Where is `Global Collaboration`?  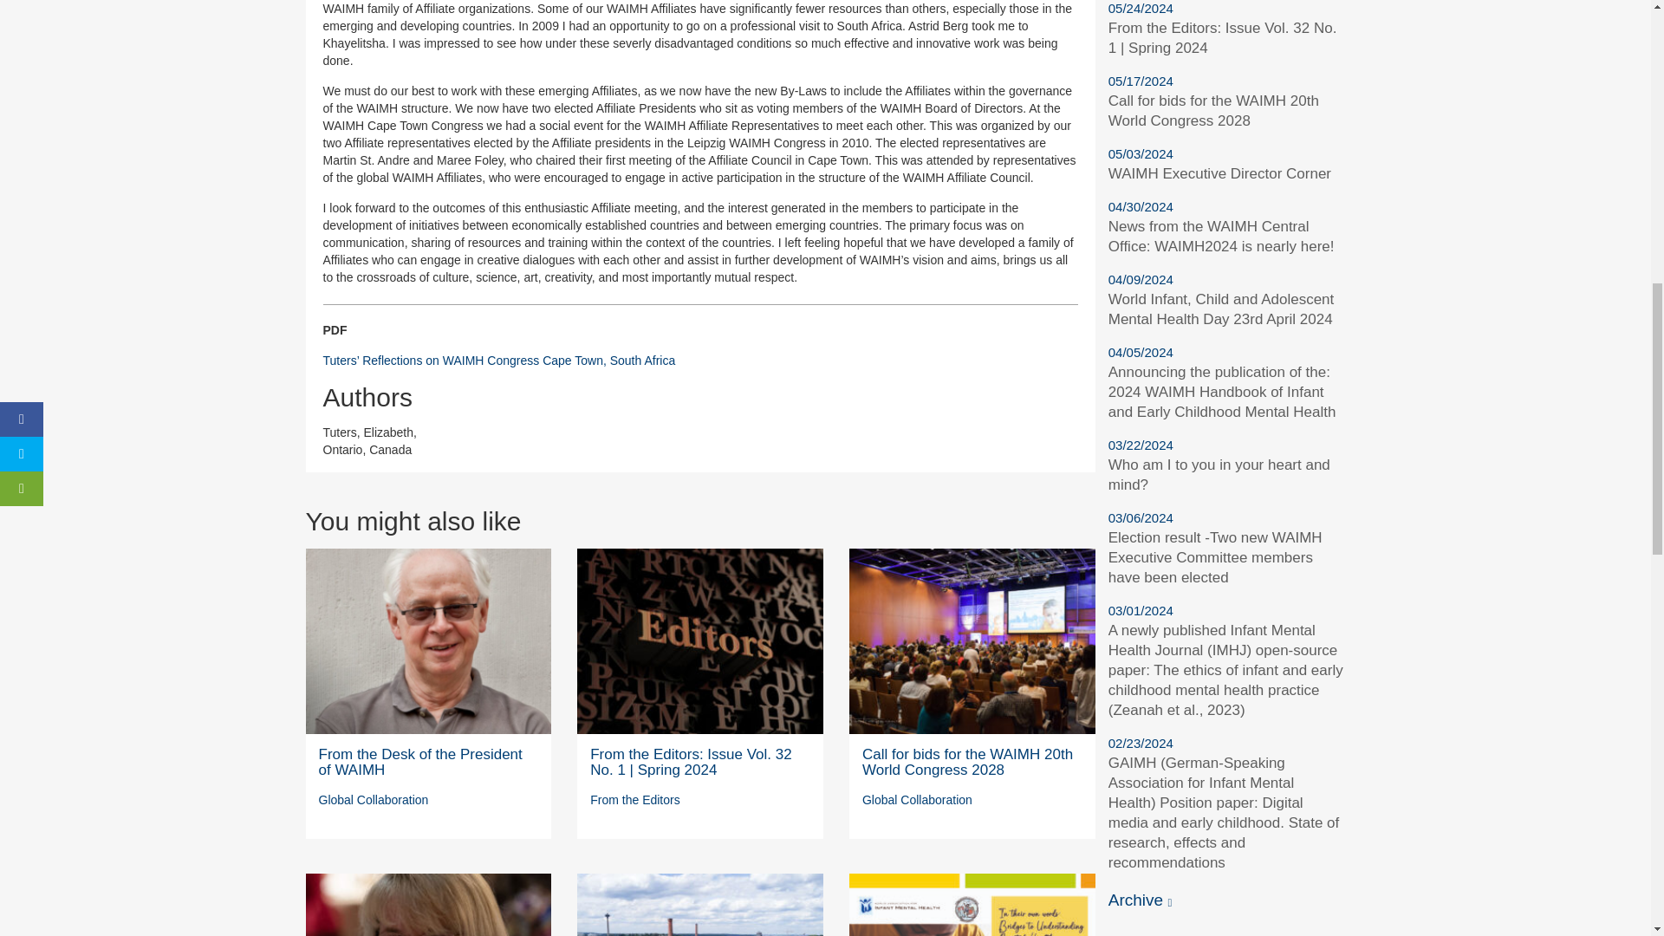 Global Collaboration is located at coordinates (374, 799).